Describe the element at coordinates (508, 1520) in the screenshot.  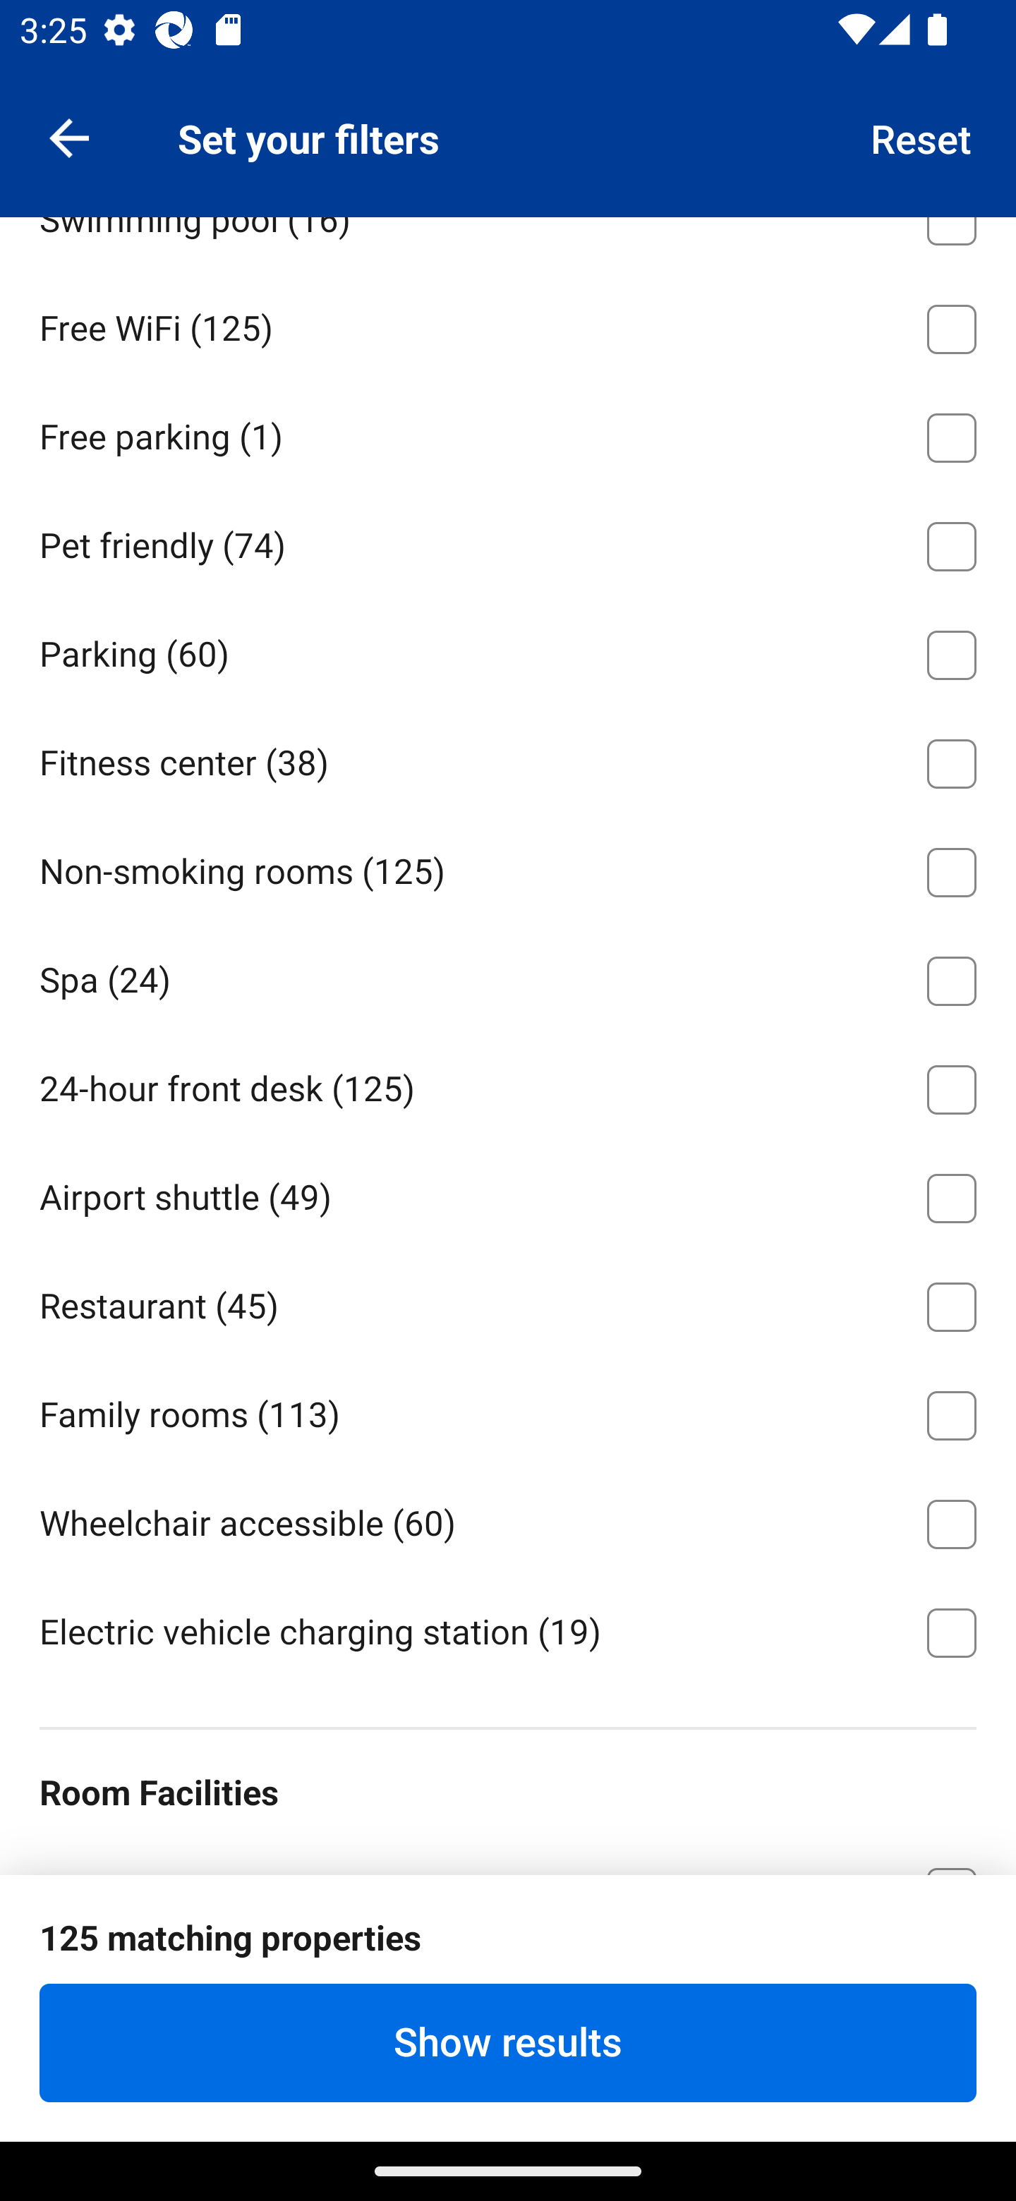
I see `Wheelchair accessible ⁦(60)` at that location.